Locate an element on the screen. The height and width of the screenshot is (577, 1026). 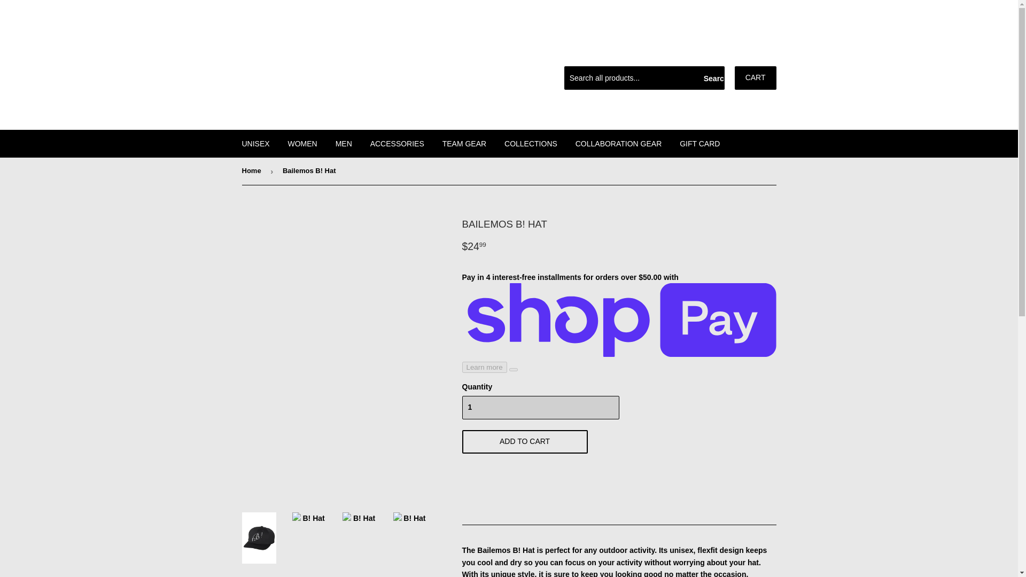
Search is located at coordinates (712, 79).